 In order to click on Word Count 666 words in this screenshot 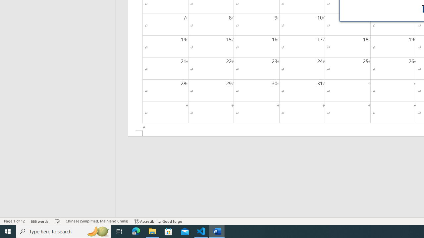, I will do `click(40, 221)`.